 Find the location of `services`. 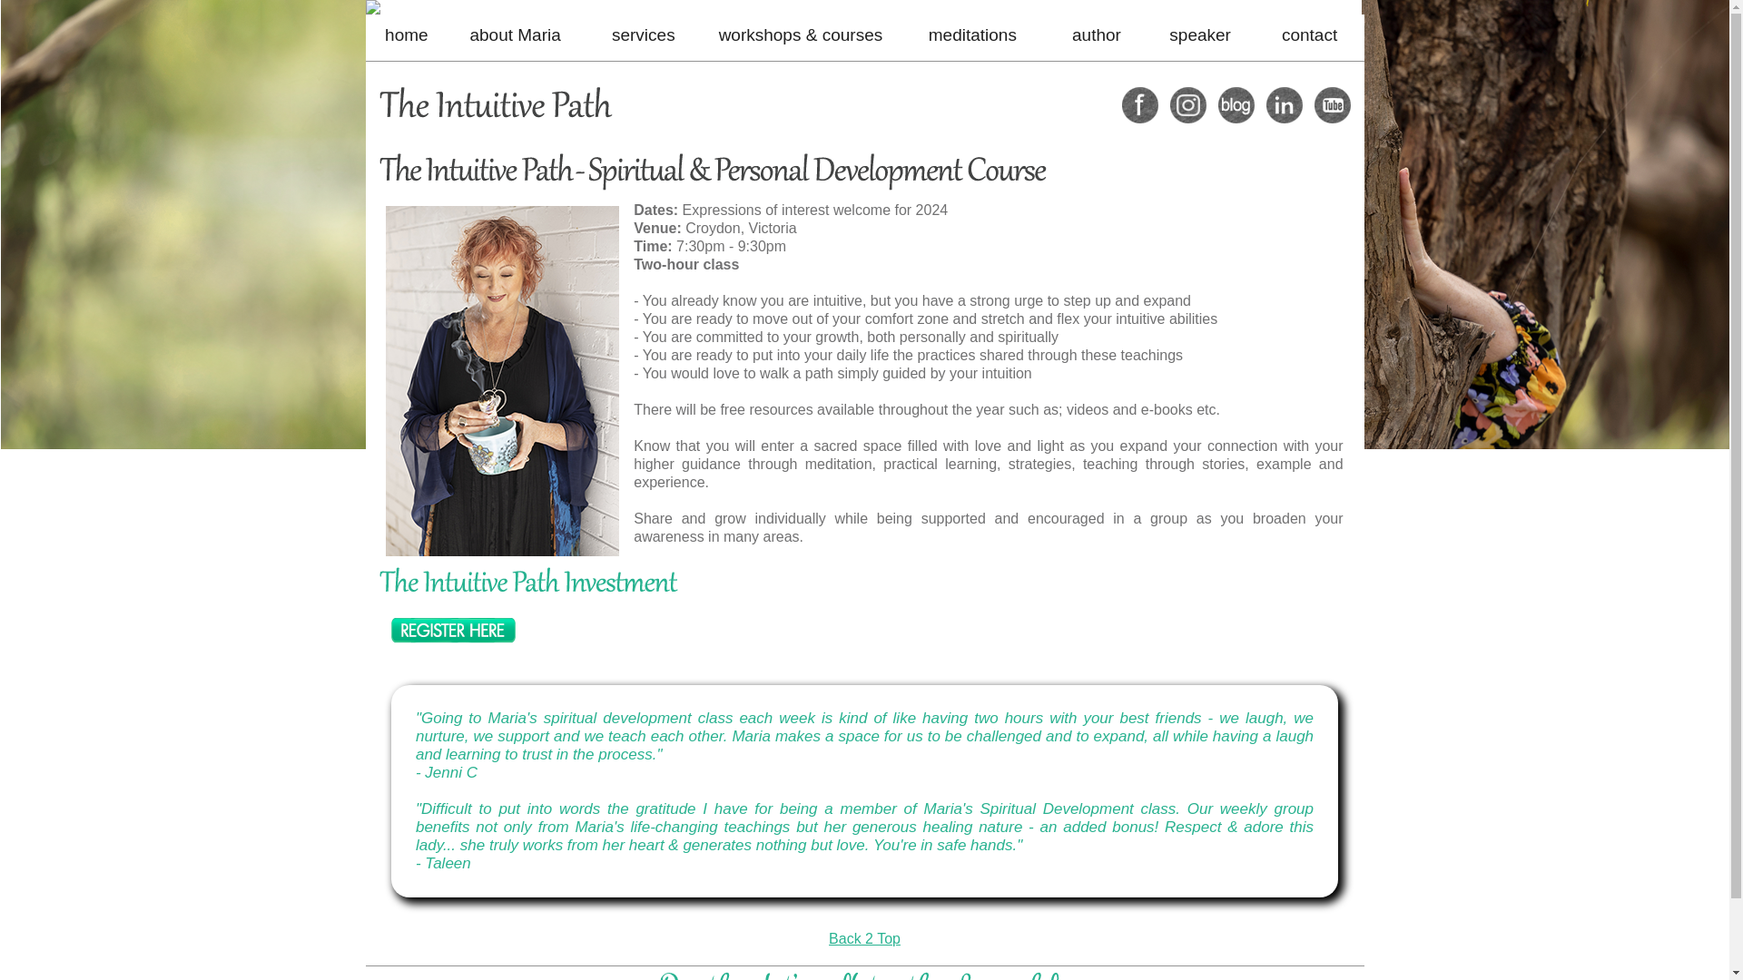

services is located at coordinates (644, 34).